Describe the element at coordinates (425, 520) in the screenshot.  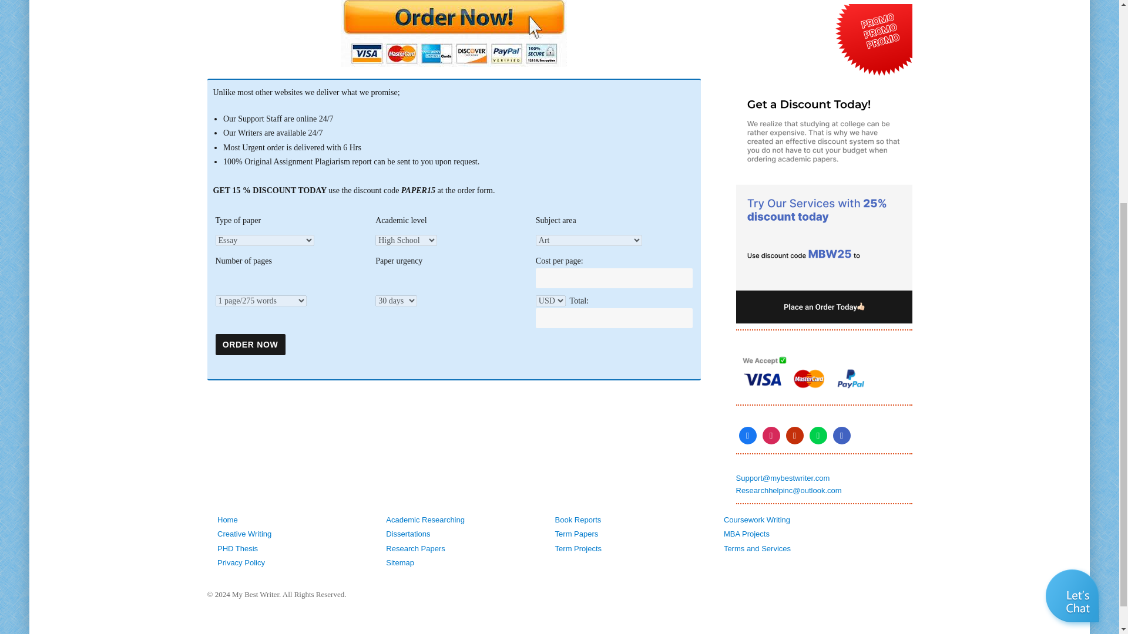
I see `Academic Researching` at that location.